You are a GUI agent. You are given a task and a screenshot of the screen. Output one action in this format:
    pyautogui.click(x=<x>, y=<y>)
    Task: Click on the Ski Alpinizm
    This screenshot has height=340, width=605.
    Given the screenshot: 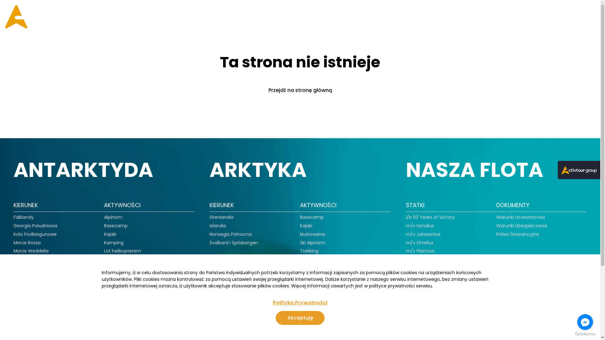 What is the action you would take?
    pyautogui.click(x=313, y=243)
    